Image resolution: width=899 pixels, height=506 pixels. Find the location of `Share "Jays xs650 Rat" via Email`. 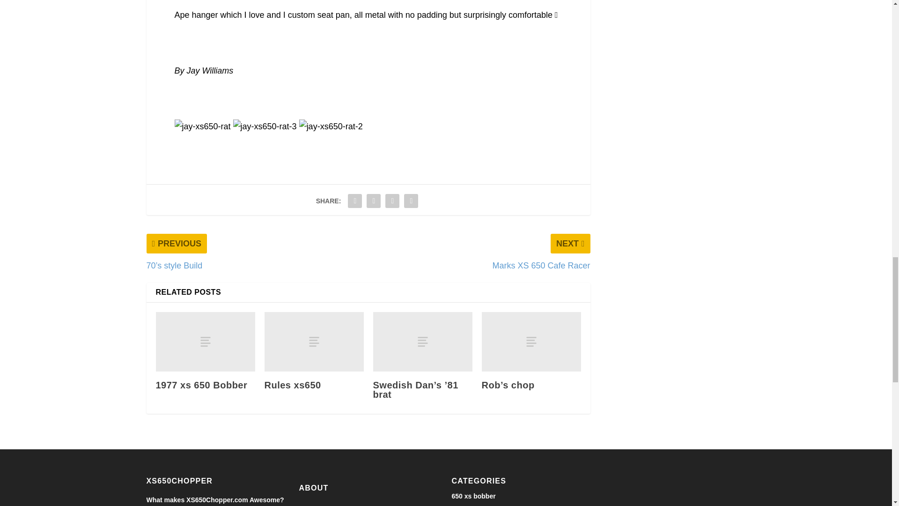

Share "Jays xs650 Rat" via Email is located at coordinates (411, 201).